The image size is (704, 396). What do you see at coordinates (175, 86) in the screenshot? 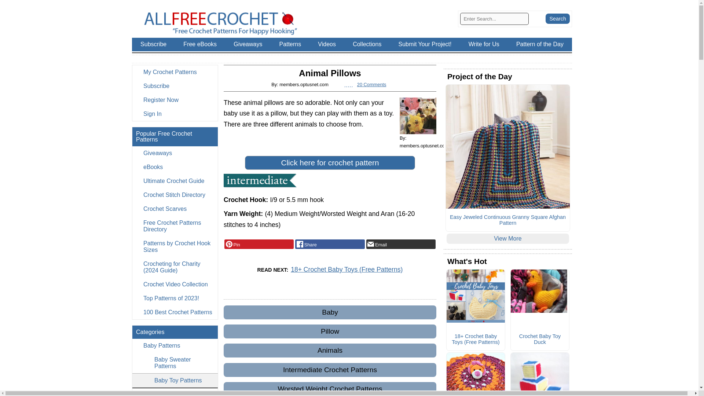
I see `Subscribe` at bounding box center [175, 86].